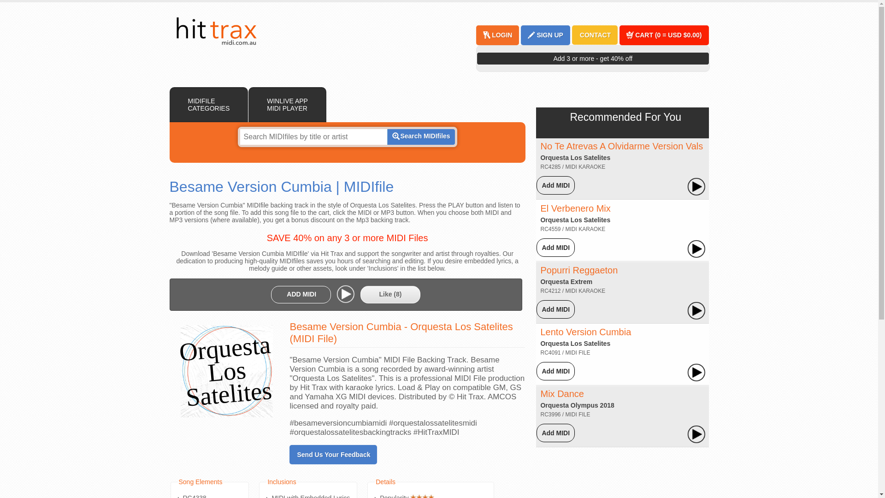  What do you see at coordinates (561, 394) in the screenshot?
I see `Mix Dance` at bounding box center [561, 394].